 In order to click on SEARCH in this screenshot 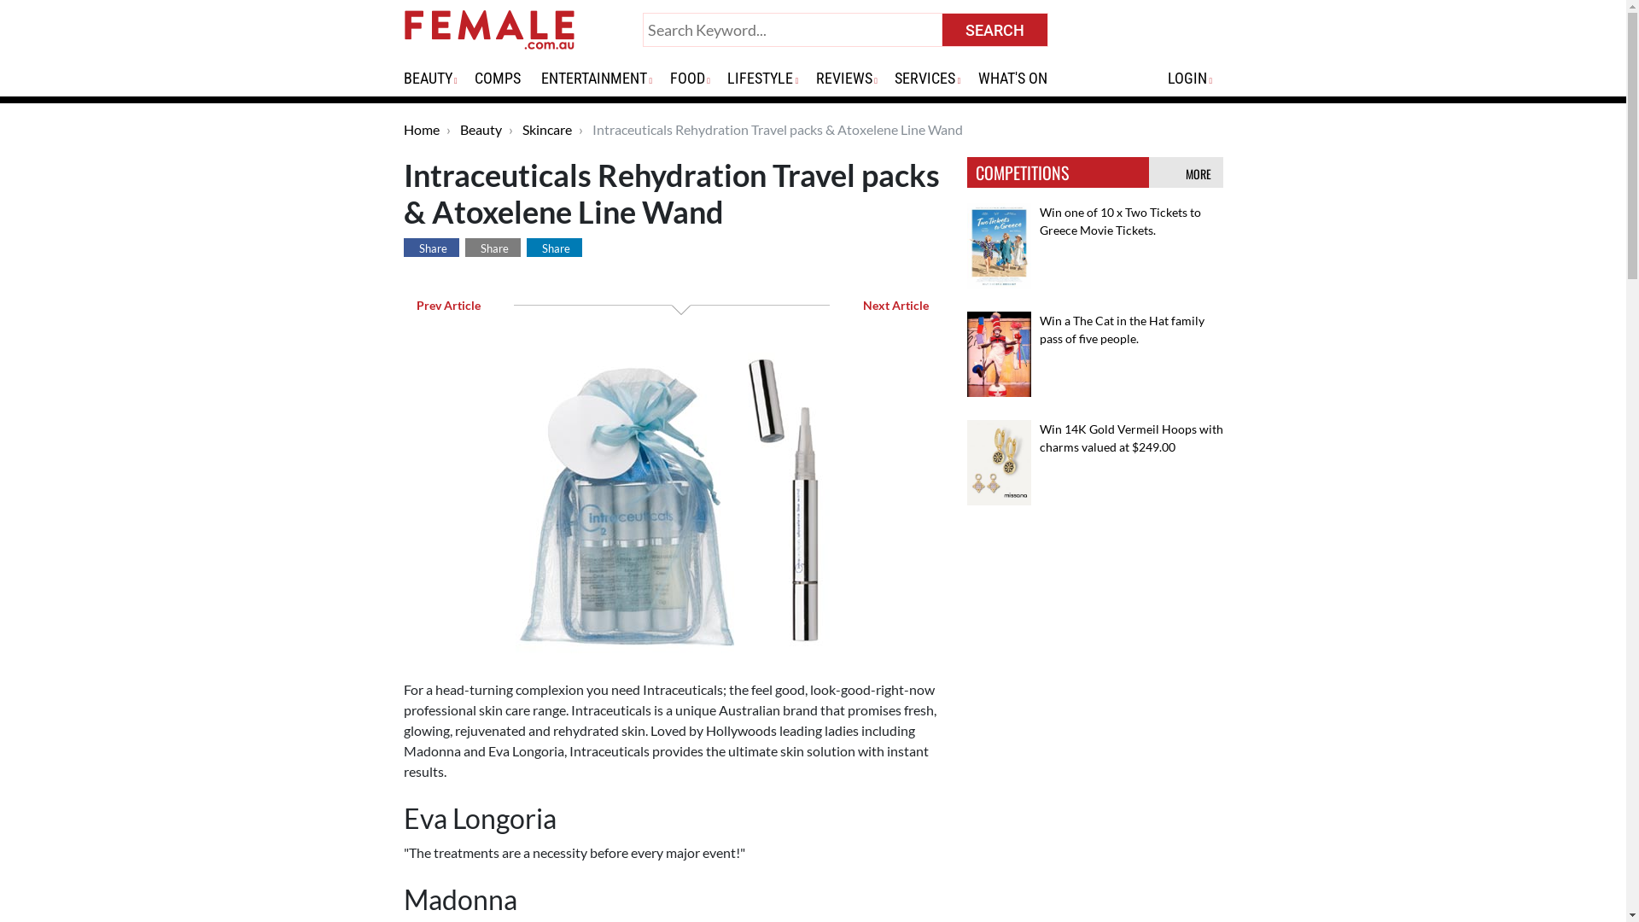, I will do `click(995, 30)`.